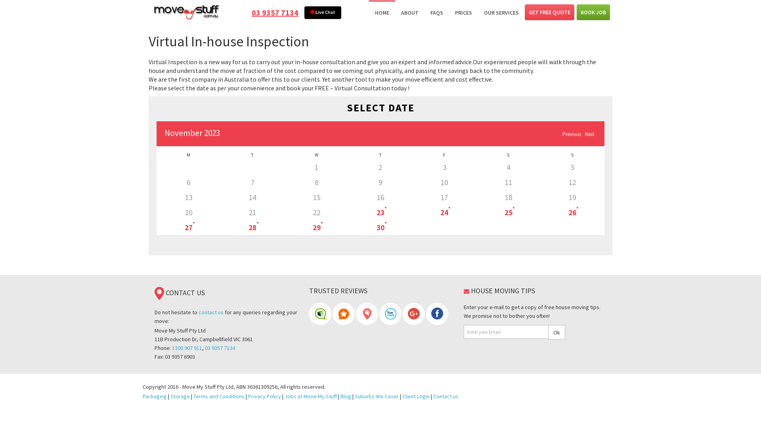  I want to click on 23, so click(380, 212).